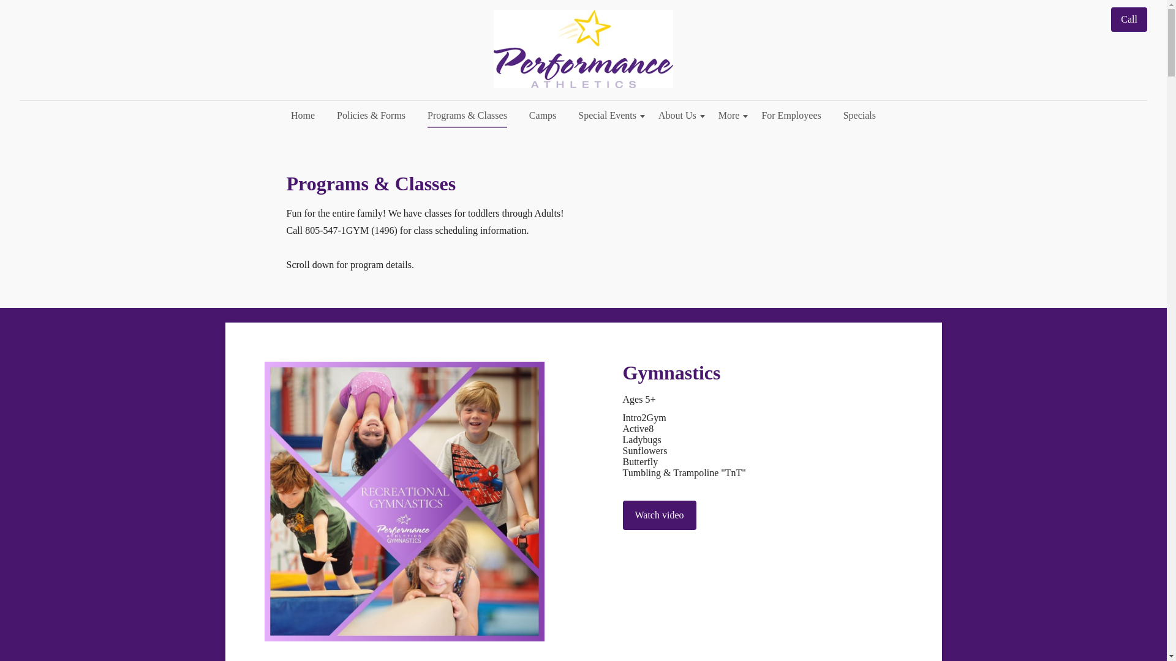  I want to click on Specials, so click(859, 115).